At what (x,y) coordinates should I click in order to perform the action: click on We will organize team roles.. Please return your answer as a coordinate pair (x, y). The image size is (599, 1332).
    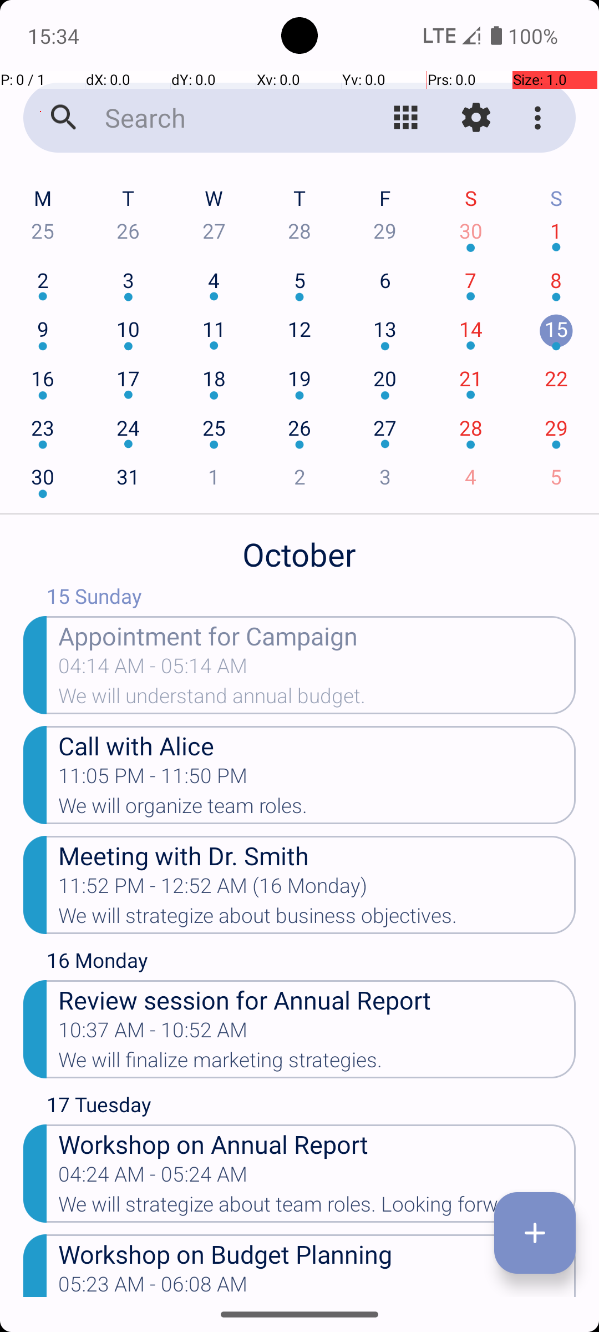
    Looking at the image, I should click on (317, 809).